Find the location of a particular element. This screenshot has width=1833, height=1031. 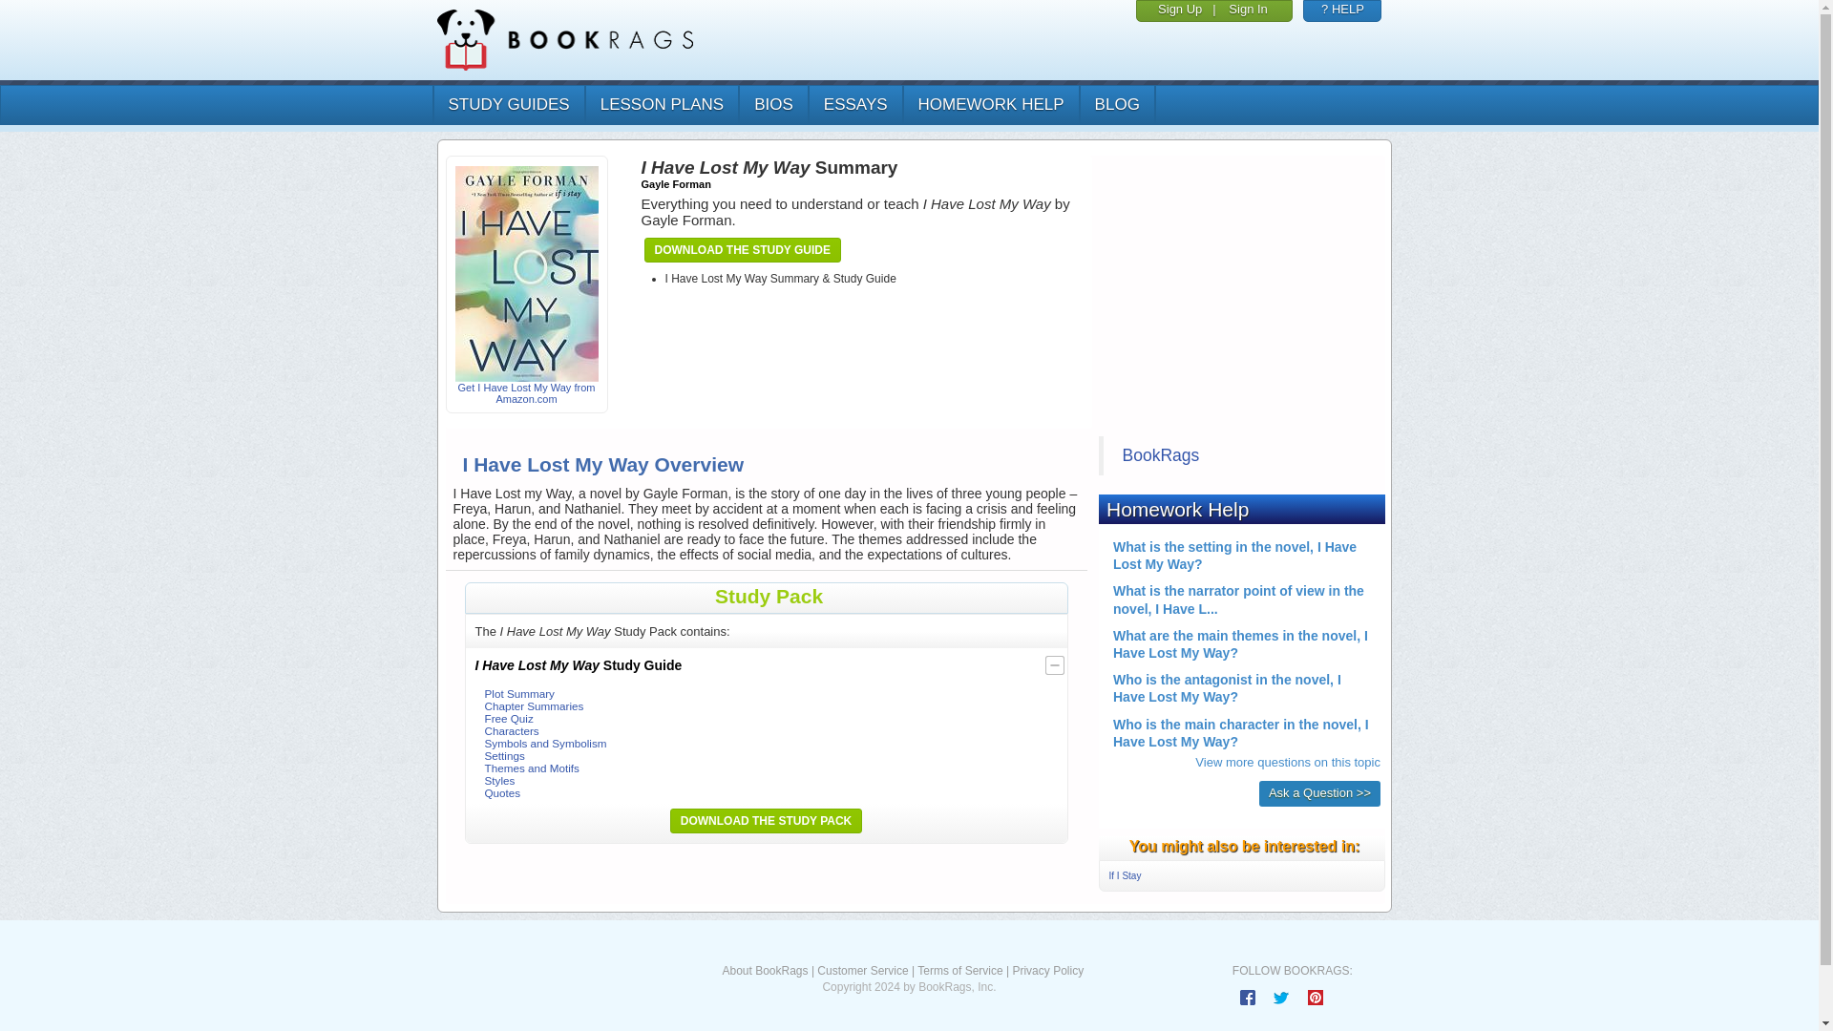

Characters is located at coordinates (512, 731).